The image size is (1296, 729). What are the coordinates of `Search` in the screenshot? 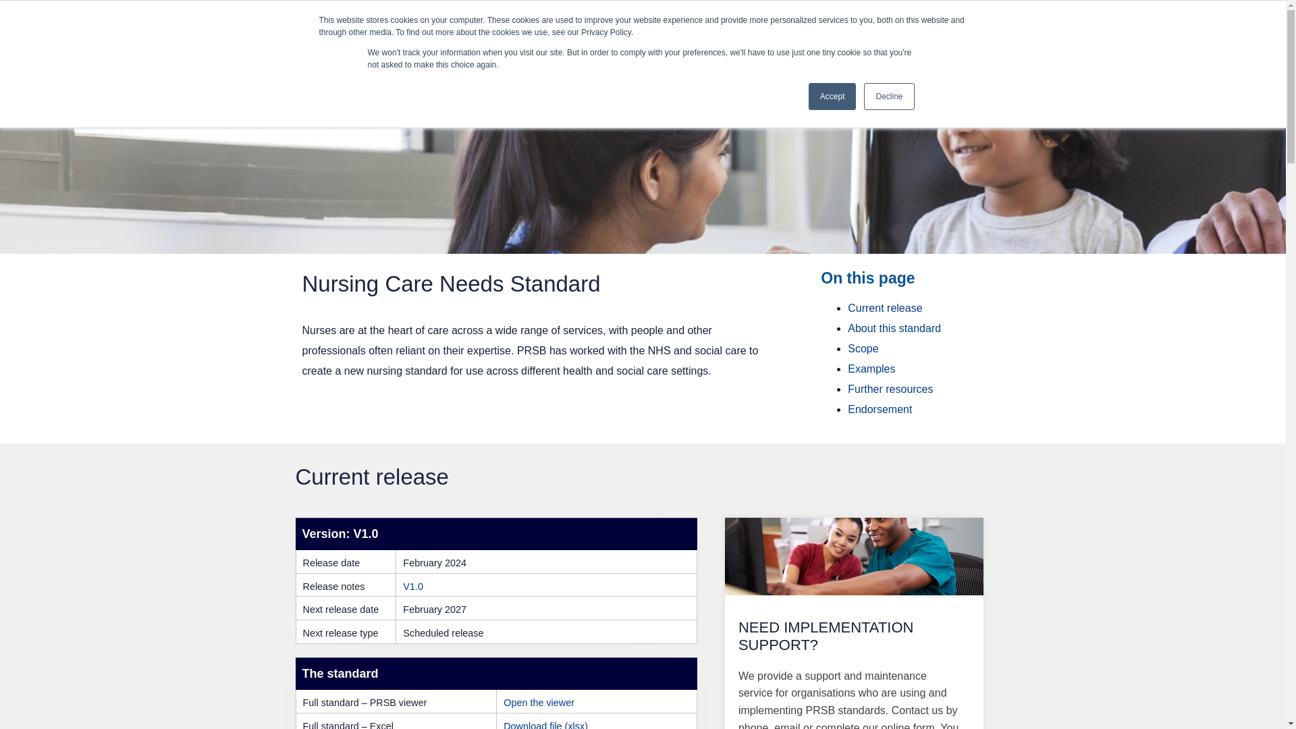 It's located at (988, 29).